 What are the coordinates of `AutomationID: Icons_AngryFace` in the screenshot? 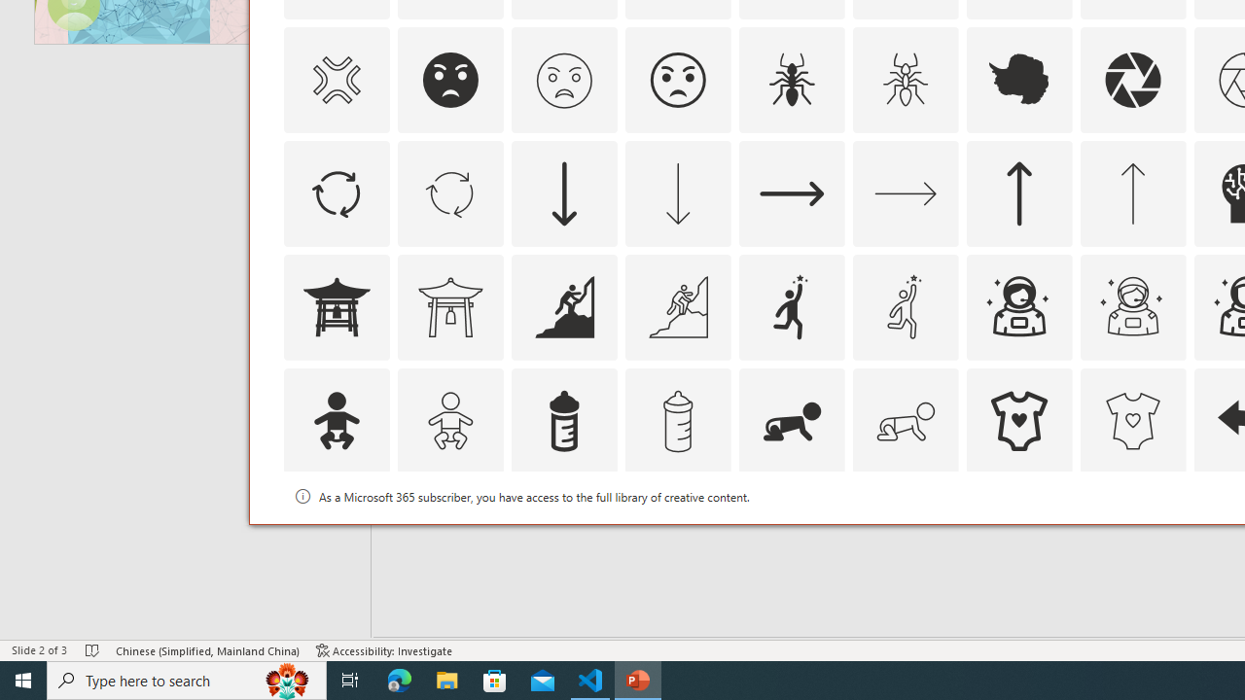 It's located at (450, 80).